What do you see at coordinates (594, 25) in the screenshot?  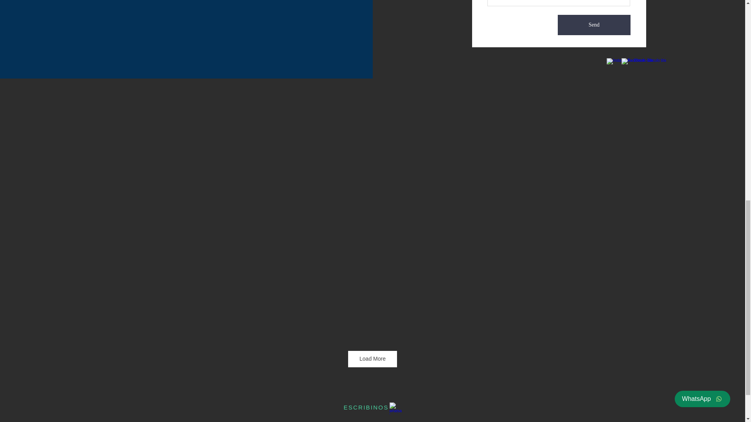 I see `Send` at bounding box center [594, 25].